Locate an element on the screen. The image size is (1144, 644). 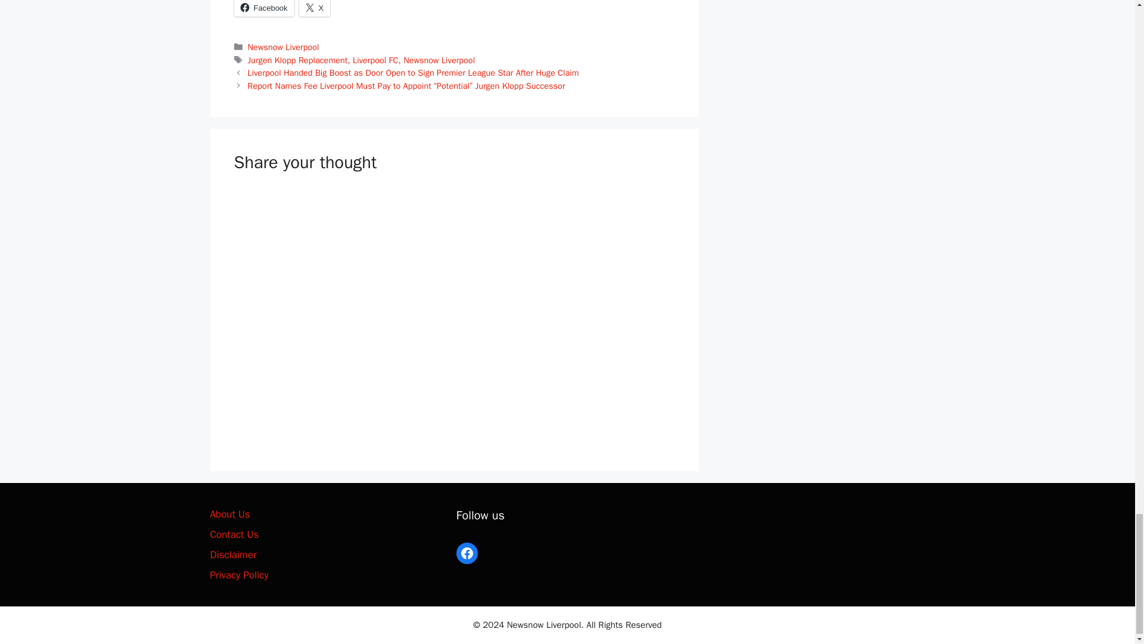
Click to share on Facebook is located at coordinates (263, 8).